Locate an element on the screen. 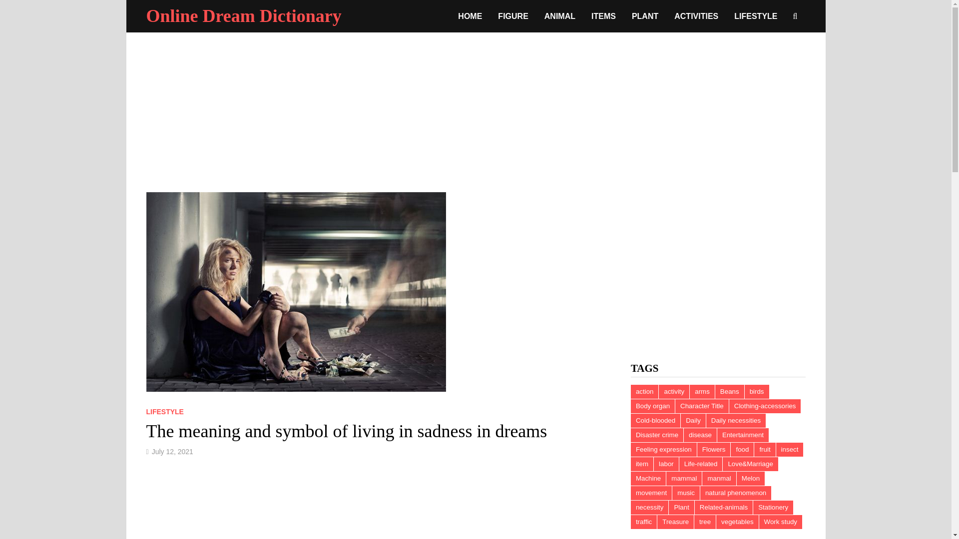 Image resolution: width=959 pixels, height=539 pixels. ACTIVITIES is located at coordinates (696, 16).